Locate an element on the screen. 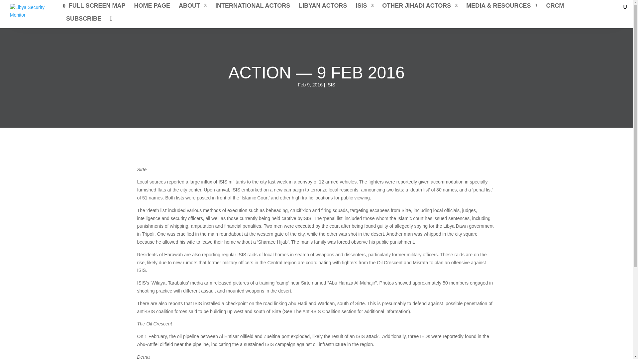 The image size is (638, 359). OTHER JIHADI ACTORS is located at coordinates (420, 9).